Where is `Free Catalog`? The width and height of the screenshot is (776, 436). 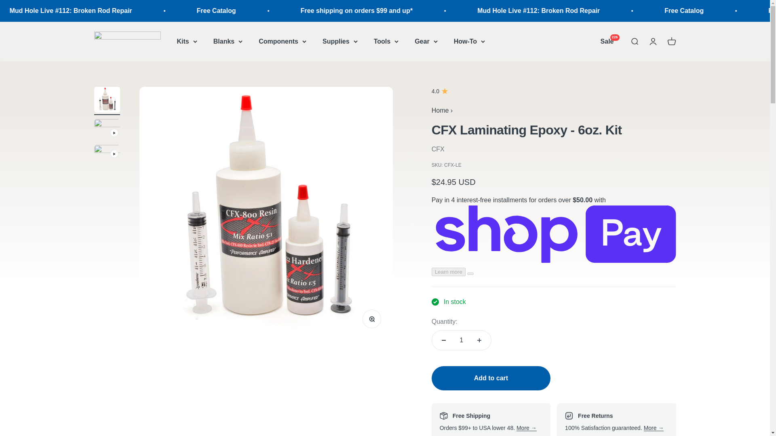
Free Catalog is located at coordinates (291, 10).